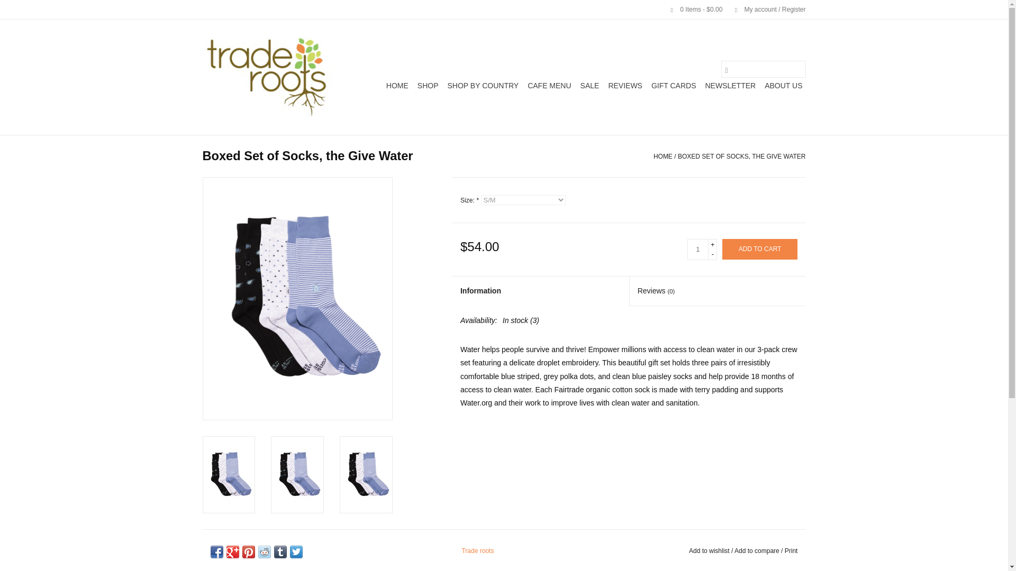 Image resolution: width=1016 pixels, height=571 pixels. What do you see at coordinates (765, 9) in the screenshot?
I see `My account` at bounding box center [765, 9].